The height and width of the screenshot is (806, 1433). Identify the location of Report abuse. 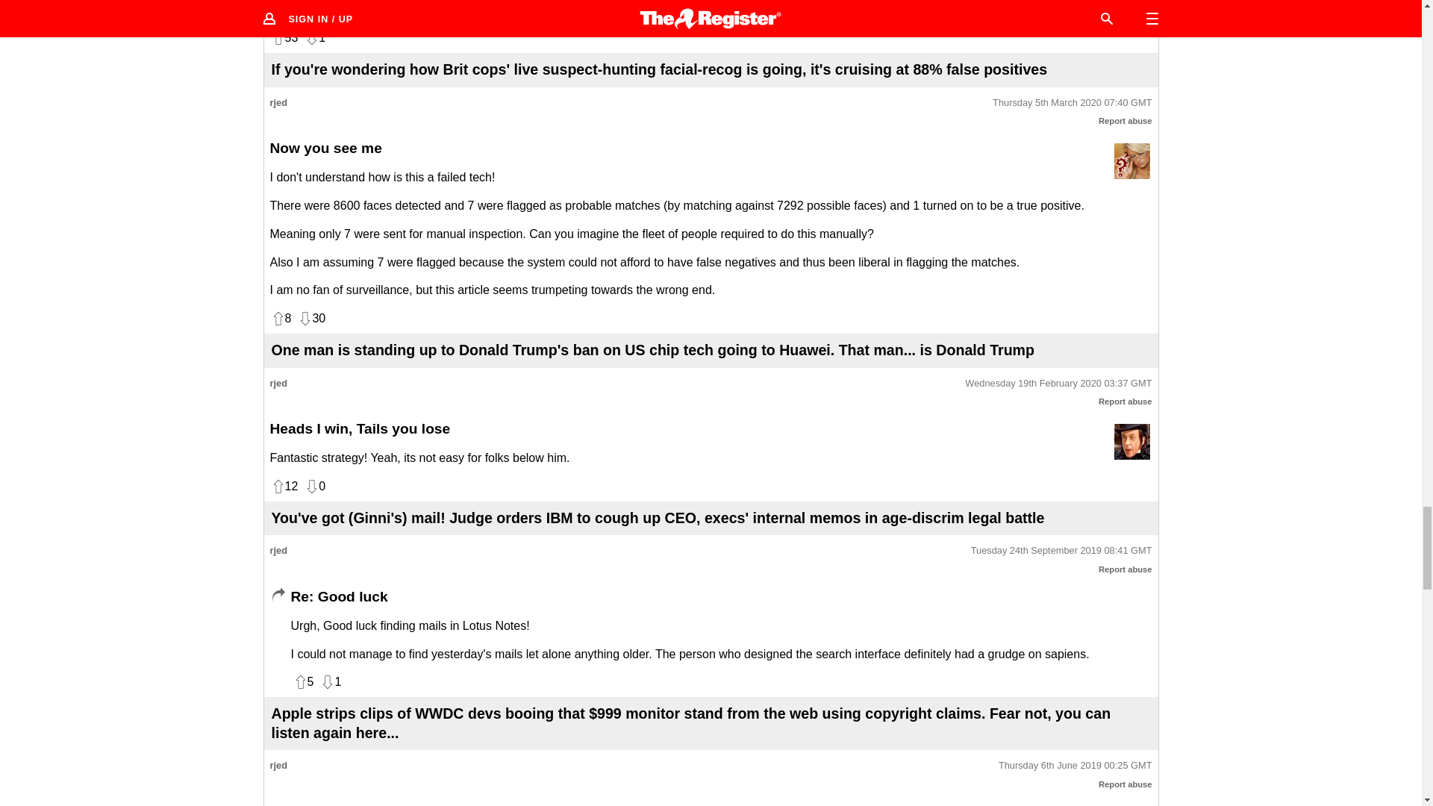
(1126, 402).